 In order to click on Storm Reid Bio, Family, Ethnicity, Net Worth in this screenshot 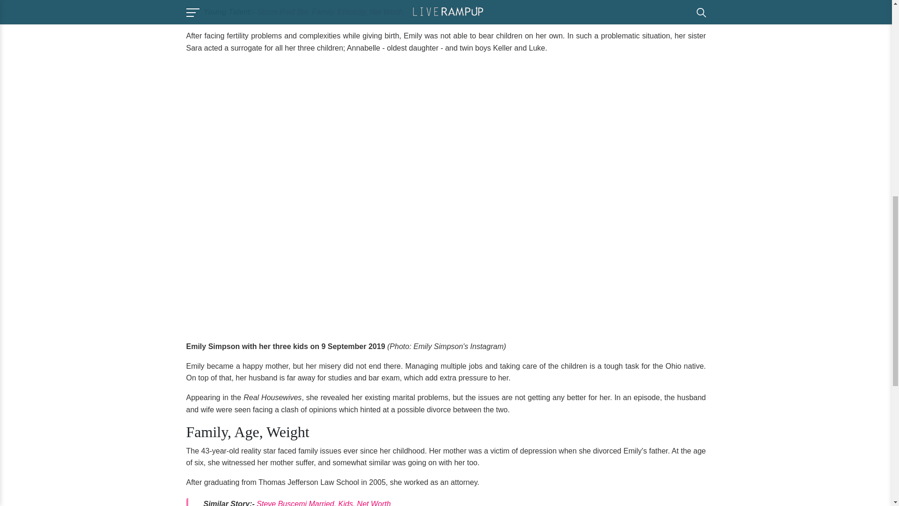, I will do `click(330, 12)`.